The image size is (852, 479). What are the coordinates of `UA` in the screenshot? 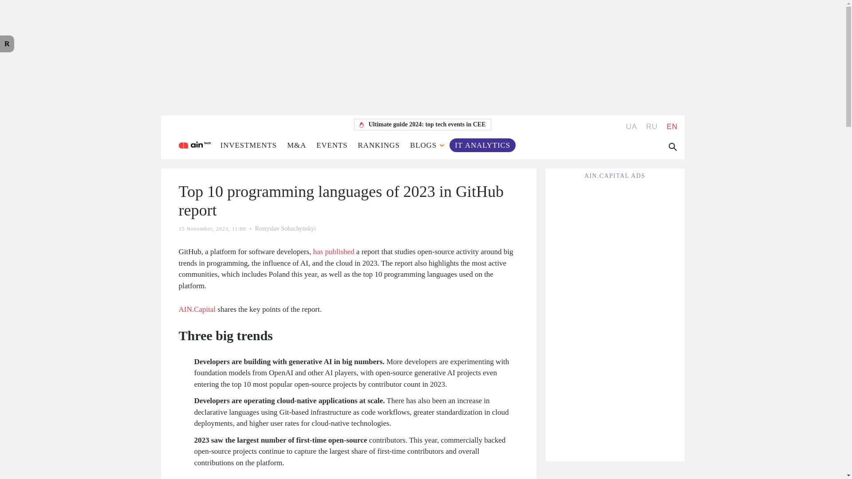 It's located at (632, 126).